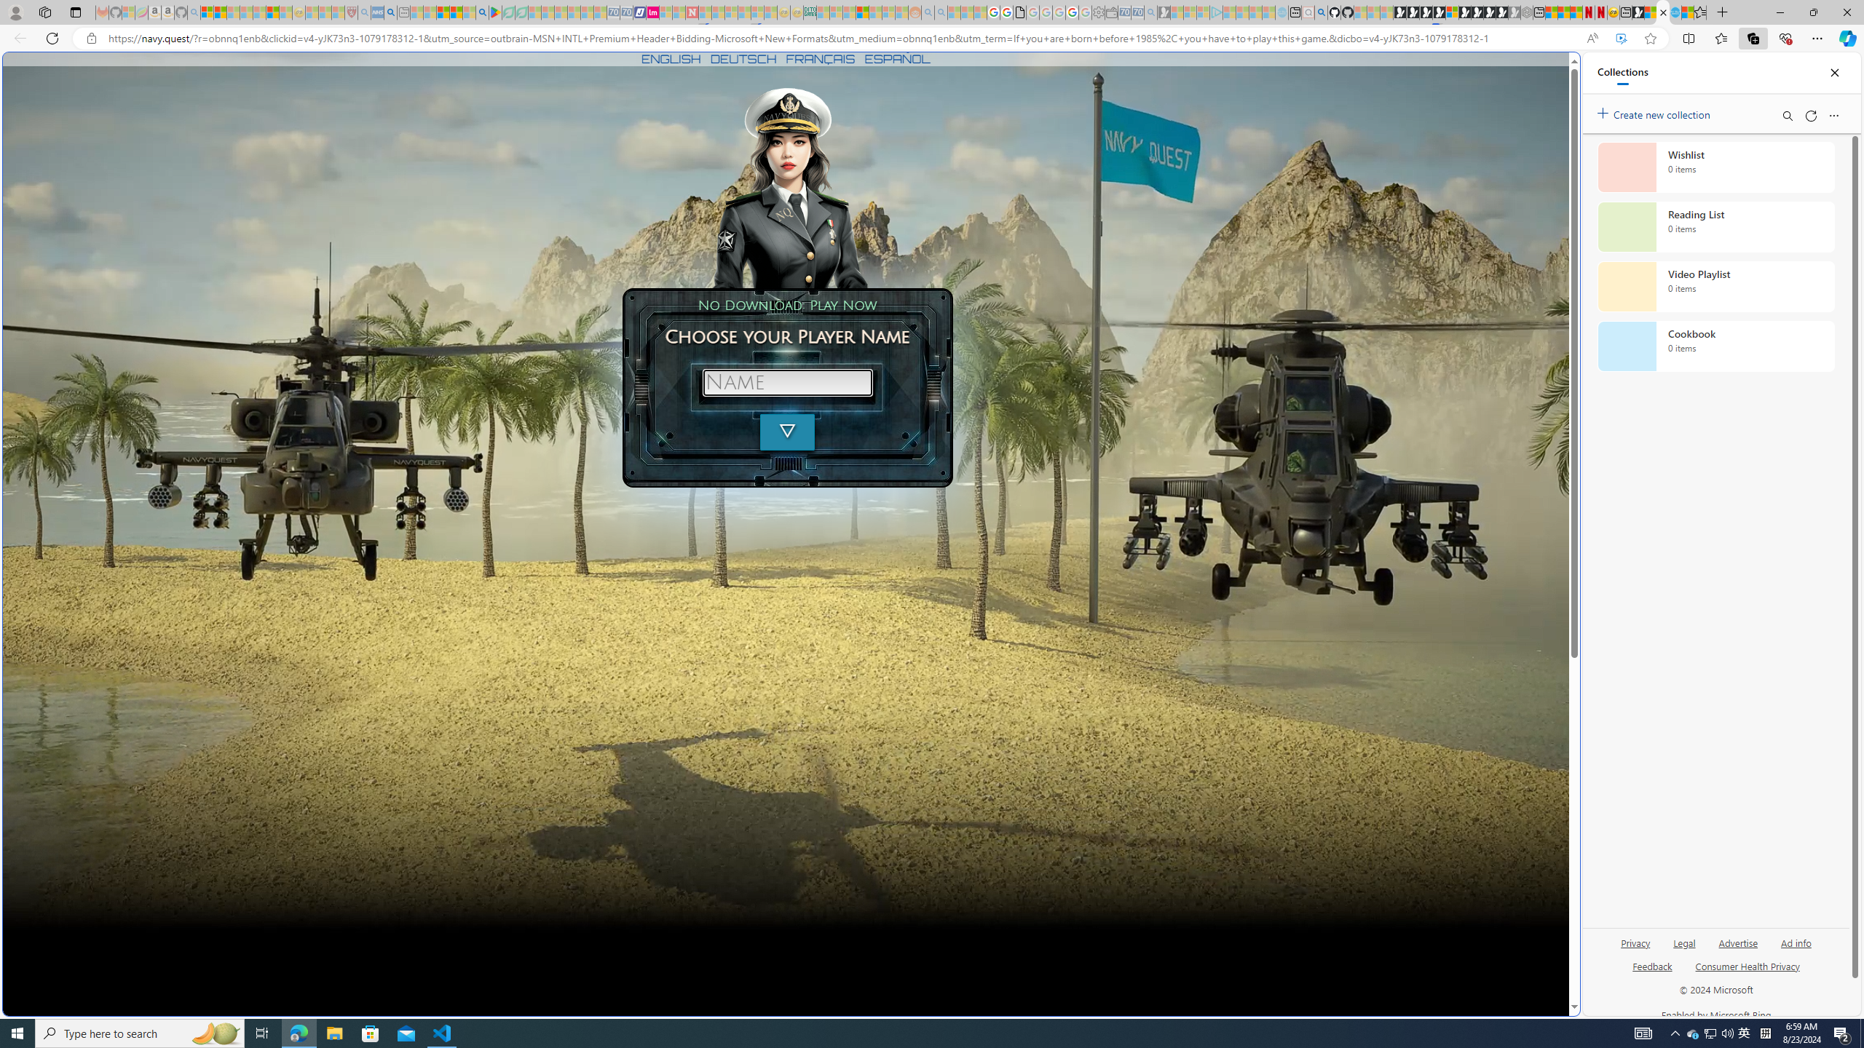 The width and height of the screenshot is (1864, 1048). Describe the element at coordinates (1833, 115) in the screenshot. I see `More options menu` at that location.